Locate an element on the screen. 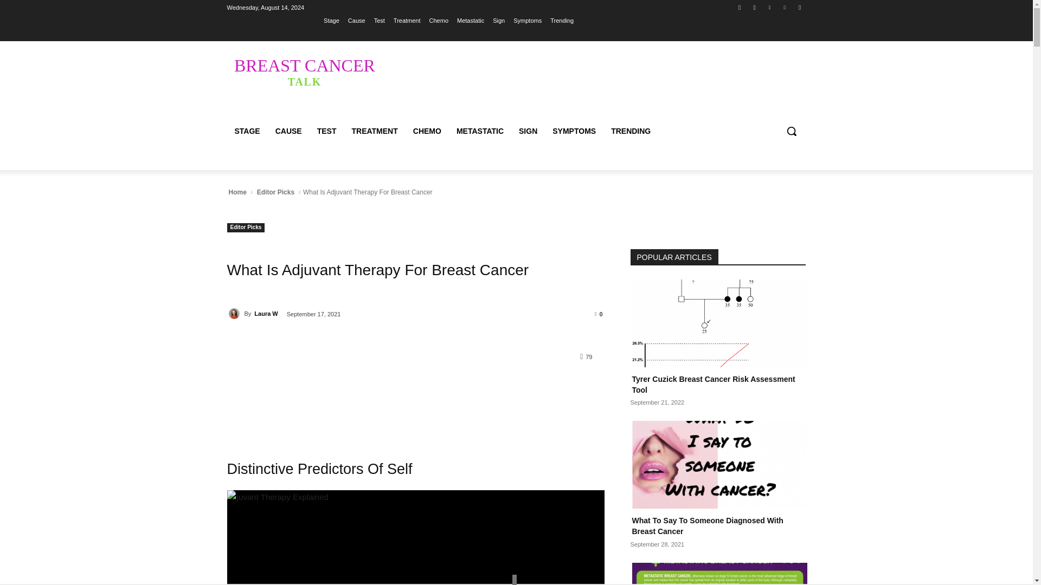 The width and height of the screenshot is (1041, 585). View all posts in Editor Picks is located at coordinates (427, 131).